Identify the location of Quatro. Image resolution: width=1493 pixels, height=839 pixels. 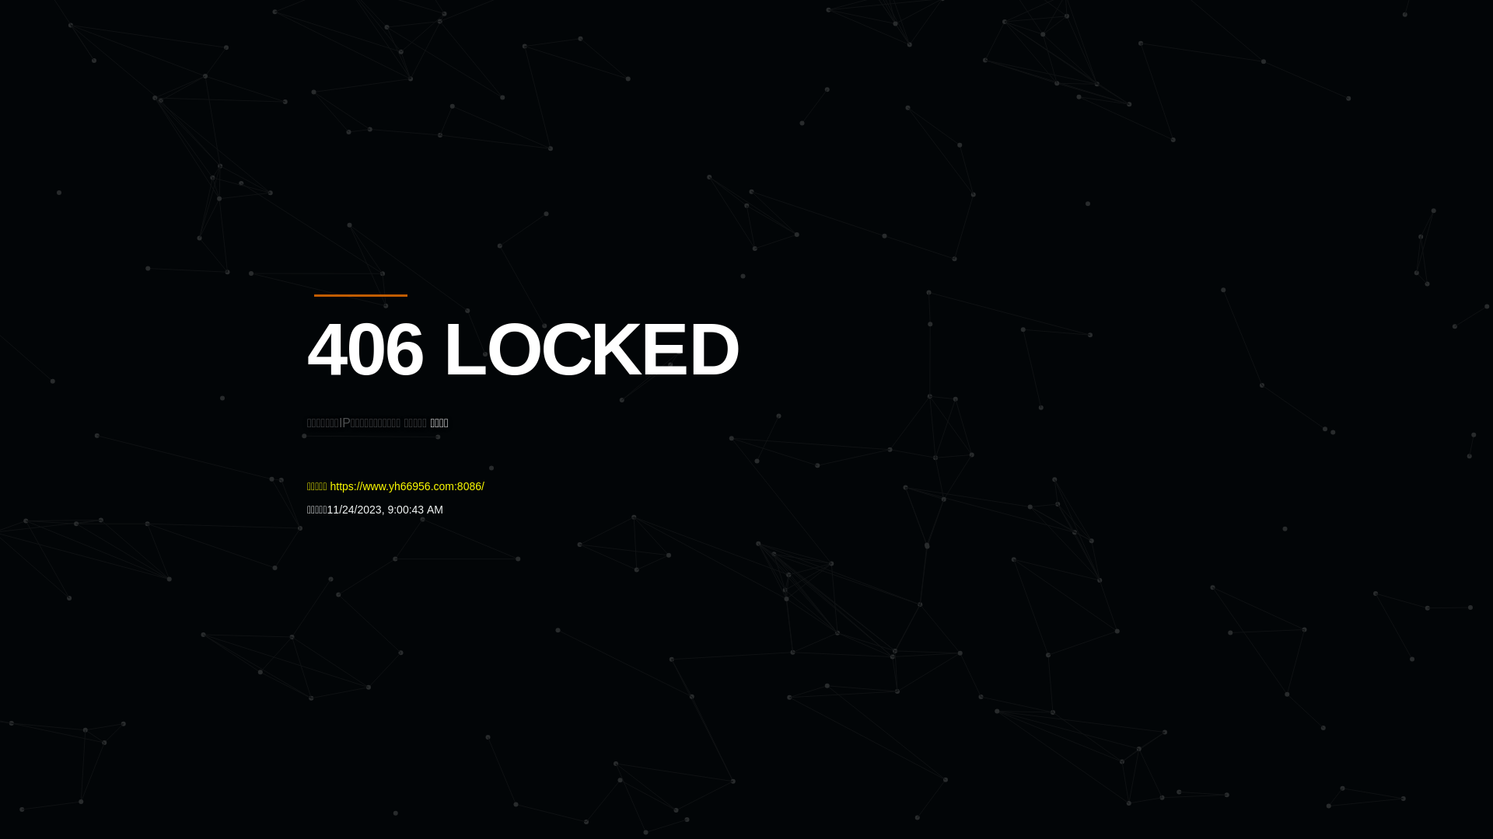
(421, 89).